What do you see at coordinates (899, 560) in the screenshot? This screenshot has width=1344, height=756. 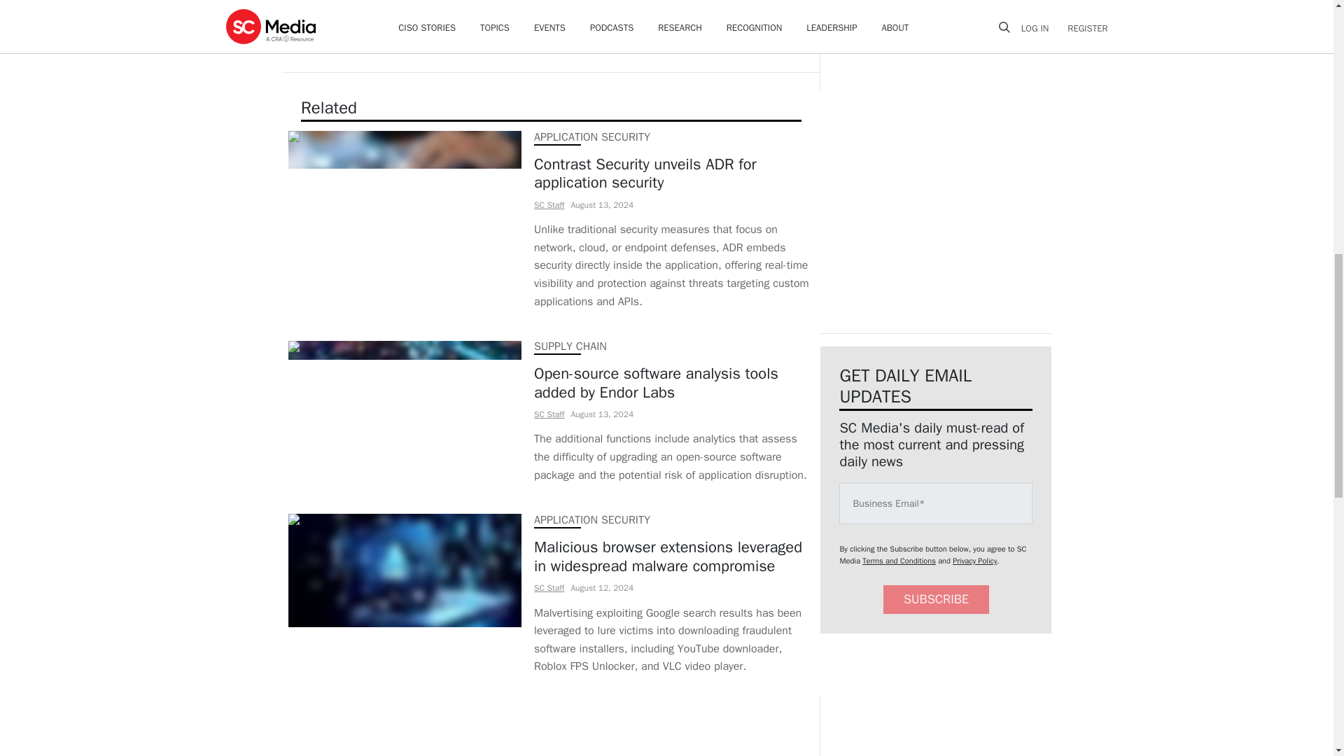 I see `Terms and Conditions` at bounding box center [899, 560].